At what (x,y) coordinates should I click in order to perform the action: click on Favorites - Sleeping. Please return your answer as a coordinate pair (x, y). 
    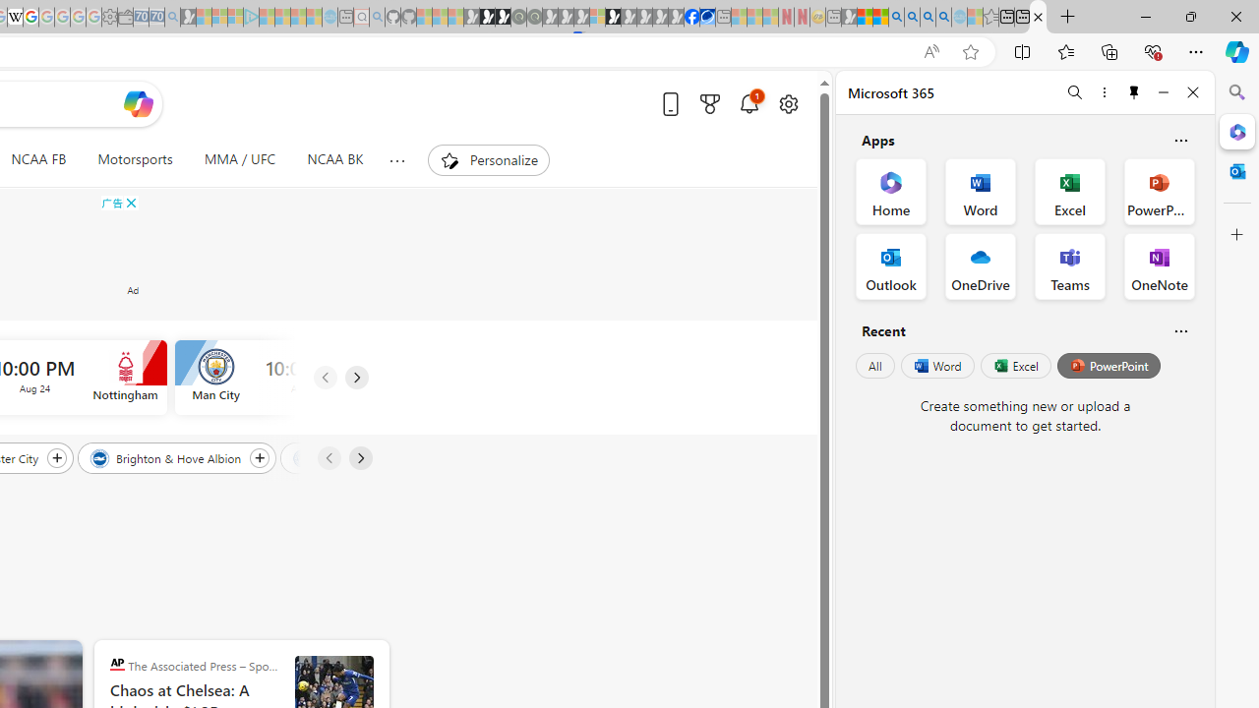
    Looking at the image, I should click on (990, 18).